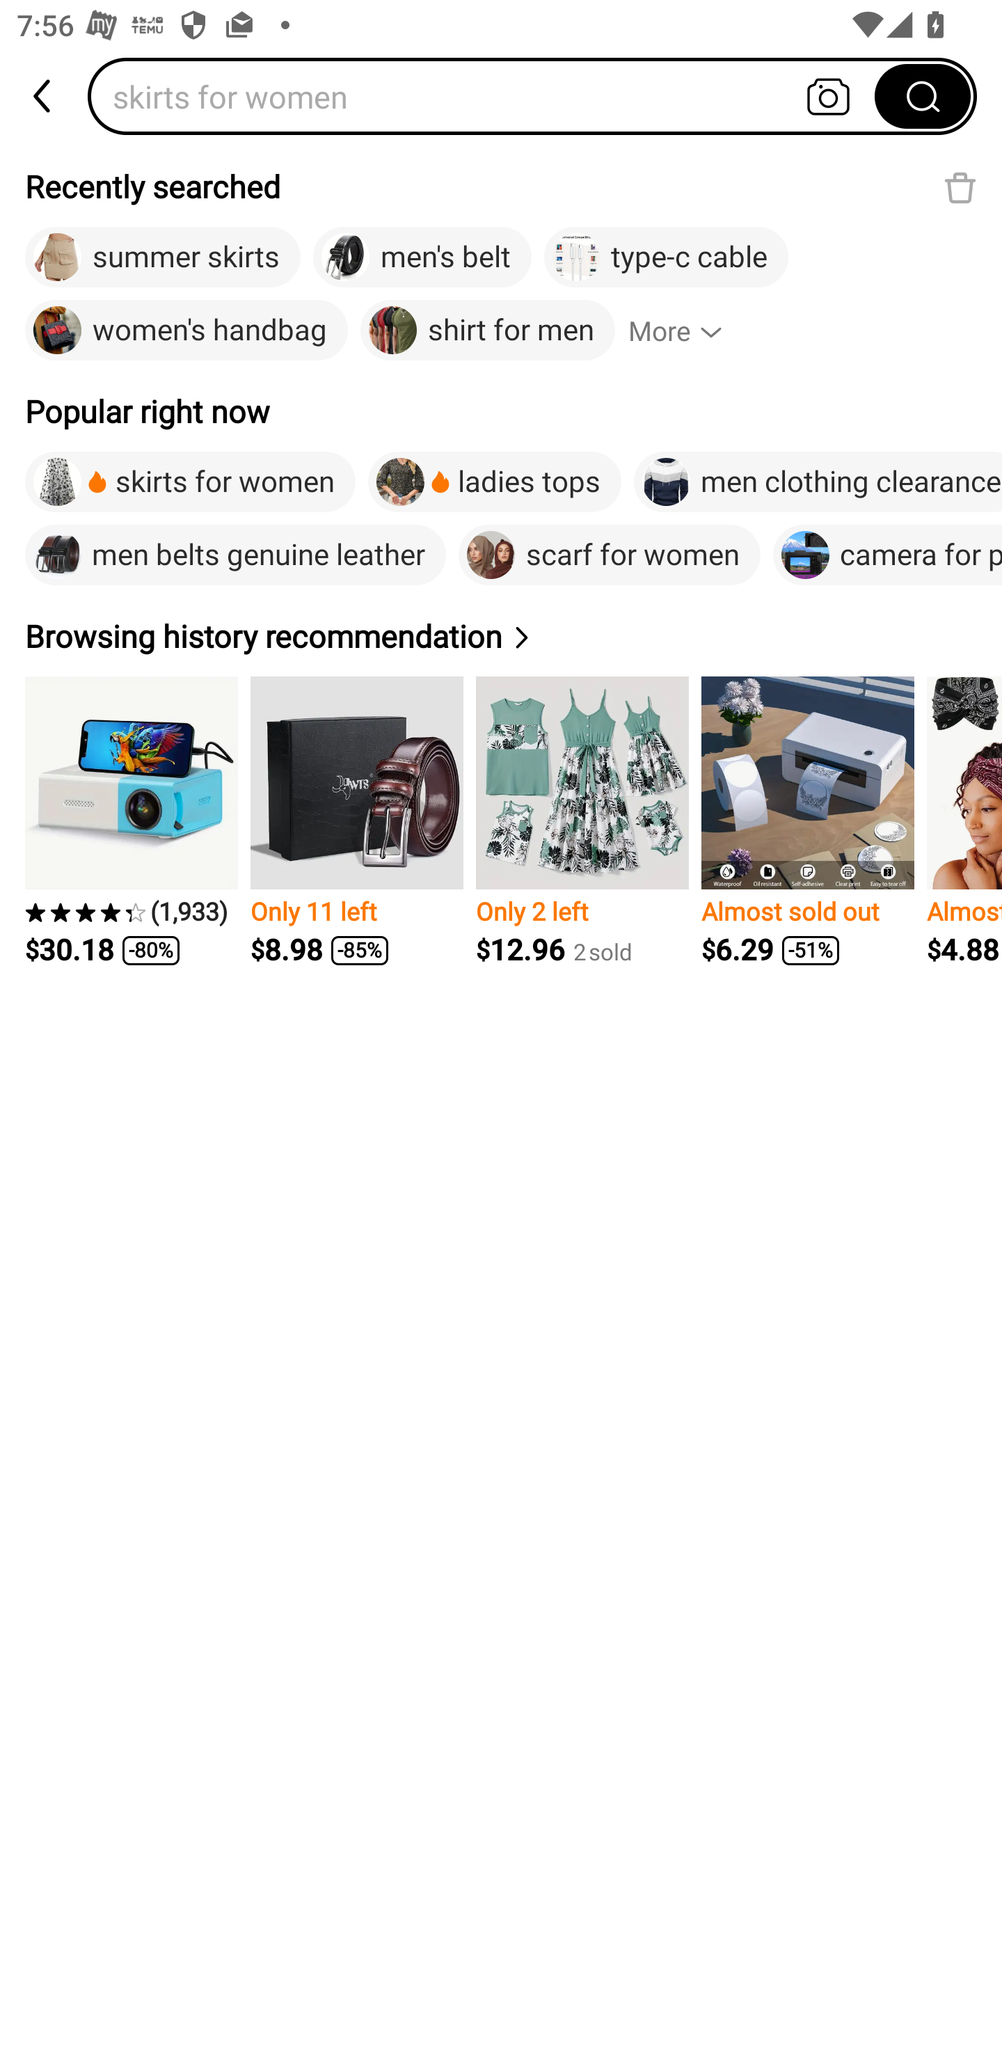 The image size is (1002, 2060). What do you see at coordinates (191, 482) in the screenshot?
I see `skirts for women` at bounding box center [191, 482].